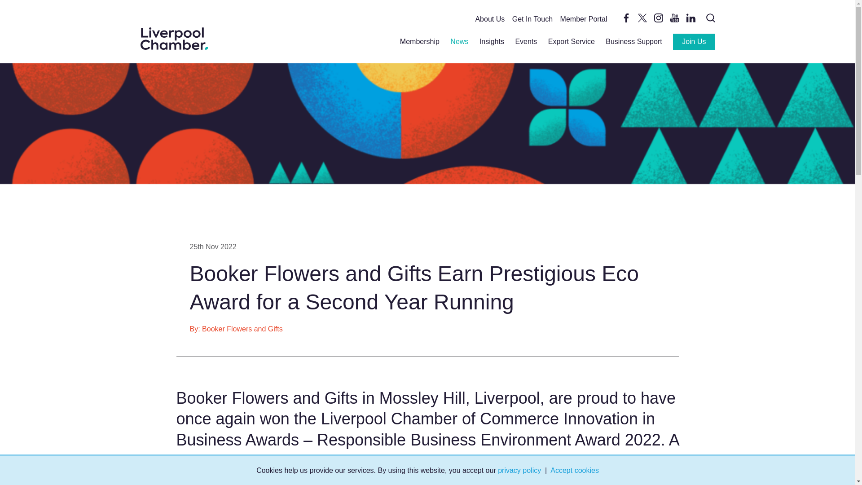 Image resolution: width=862 pixels, height=485 pixels. I want to click on Join Us, so click(694, 41).